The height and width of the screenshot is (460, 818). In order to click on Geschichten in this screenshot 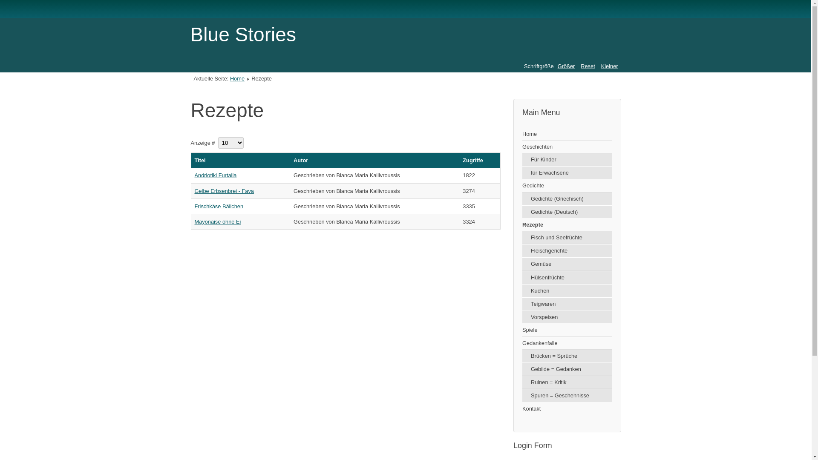, I will do `click(567, 147)`.